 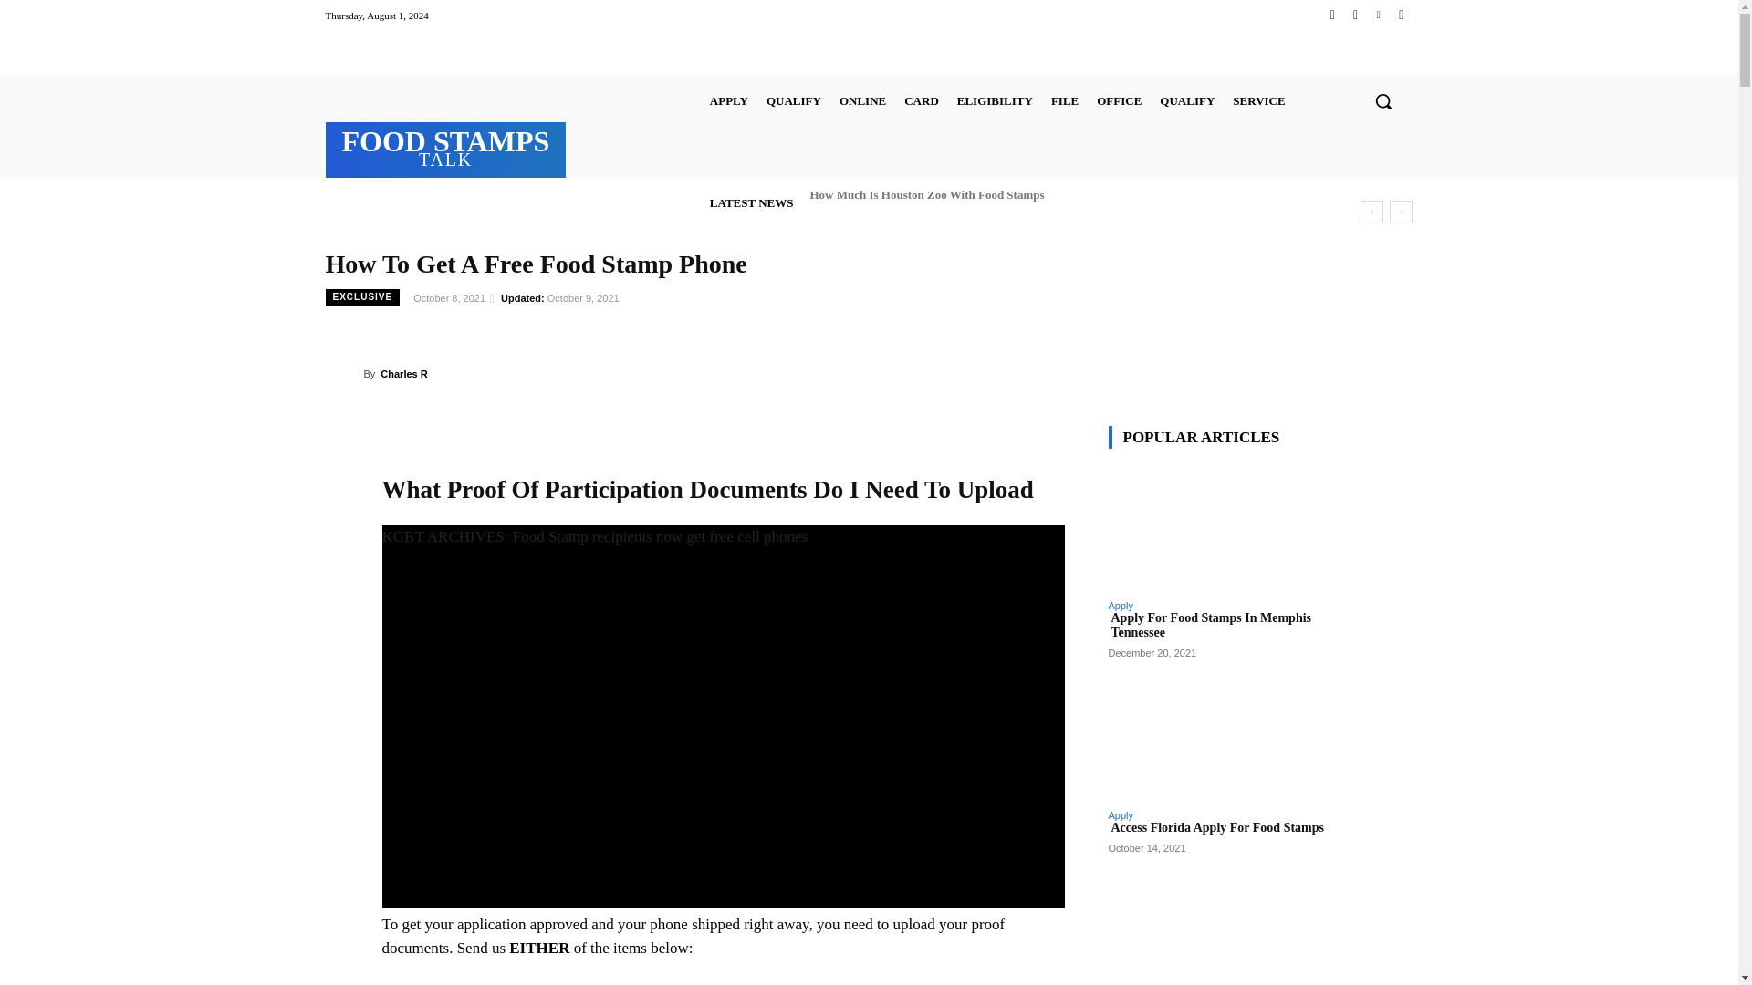 What do you see at coordinates (1332, 15) in the screenshot?
I see `Facebook` at bounding box center [1332, 15].